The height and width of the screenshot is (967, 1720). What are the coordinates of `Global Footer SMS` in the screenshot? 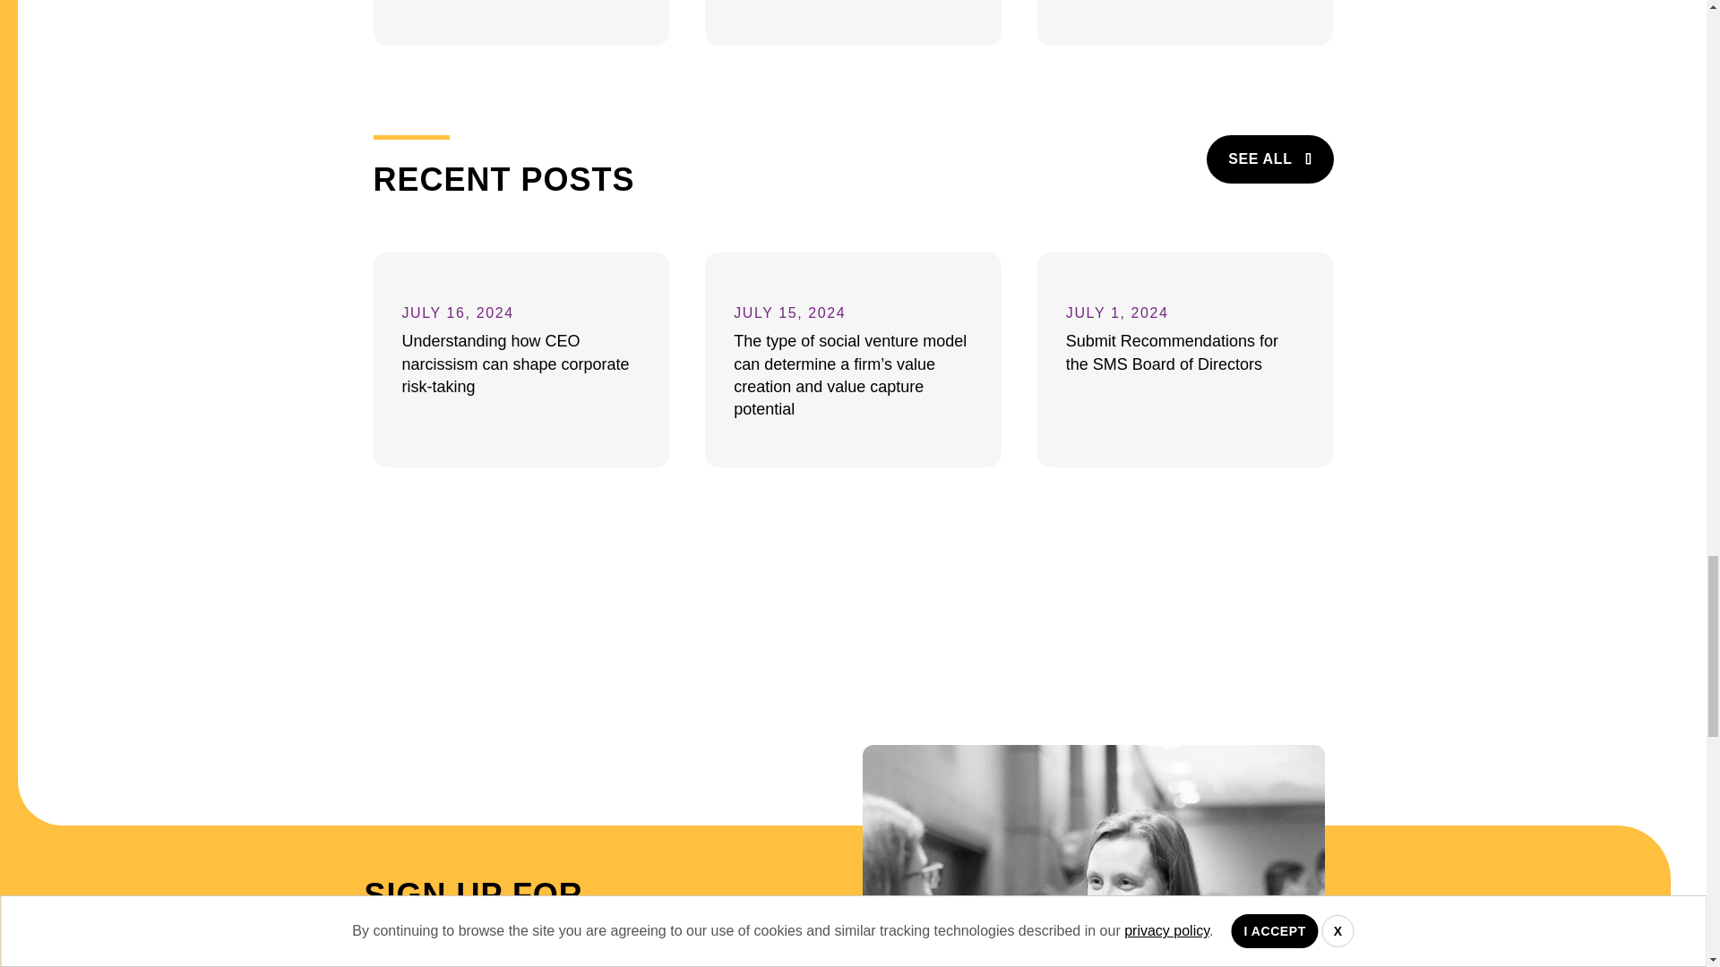 It's located at (1093, 856).